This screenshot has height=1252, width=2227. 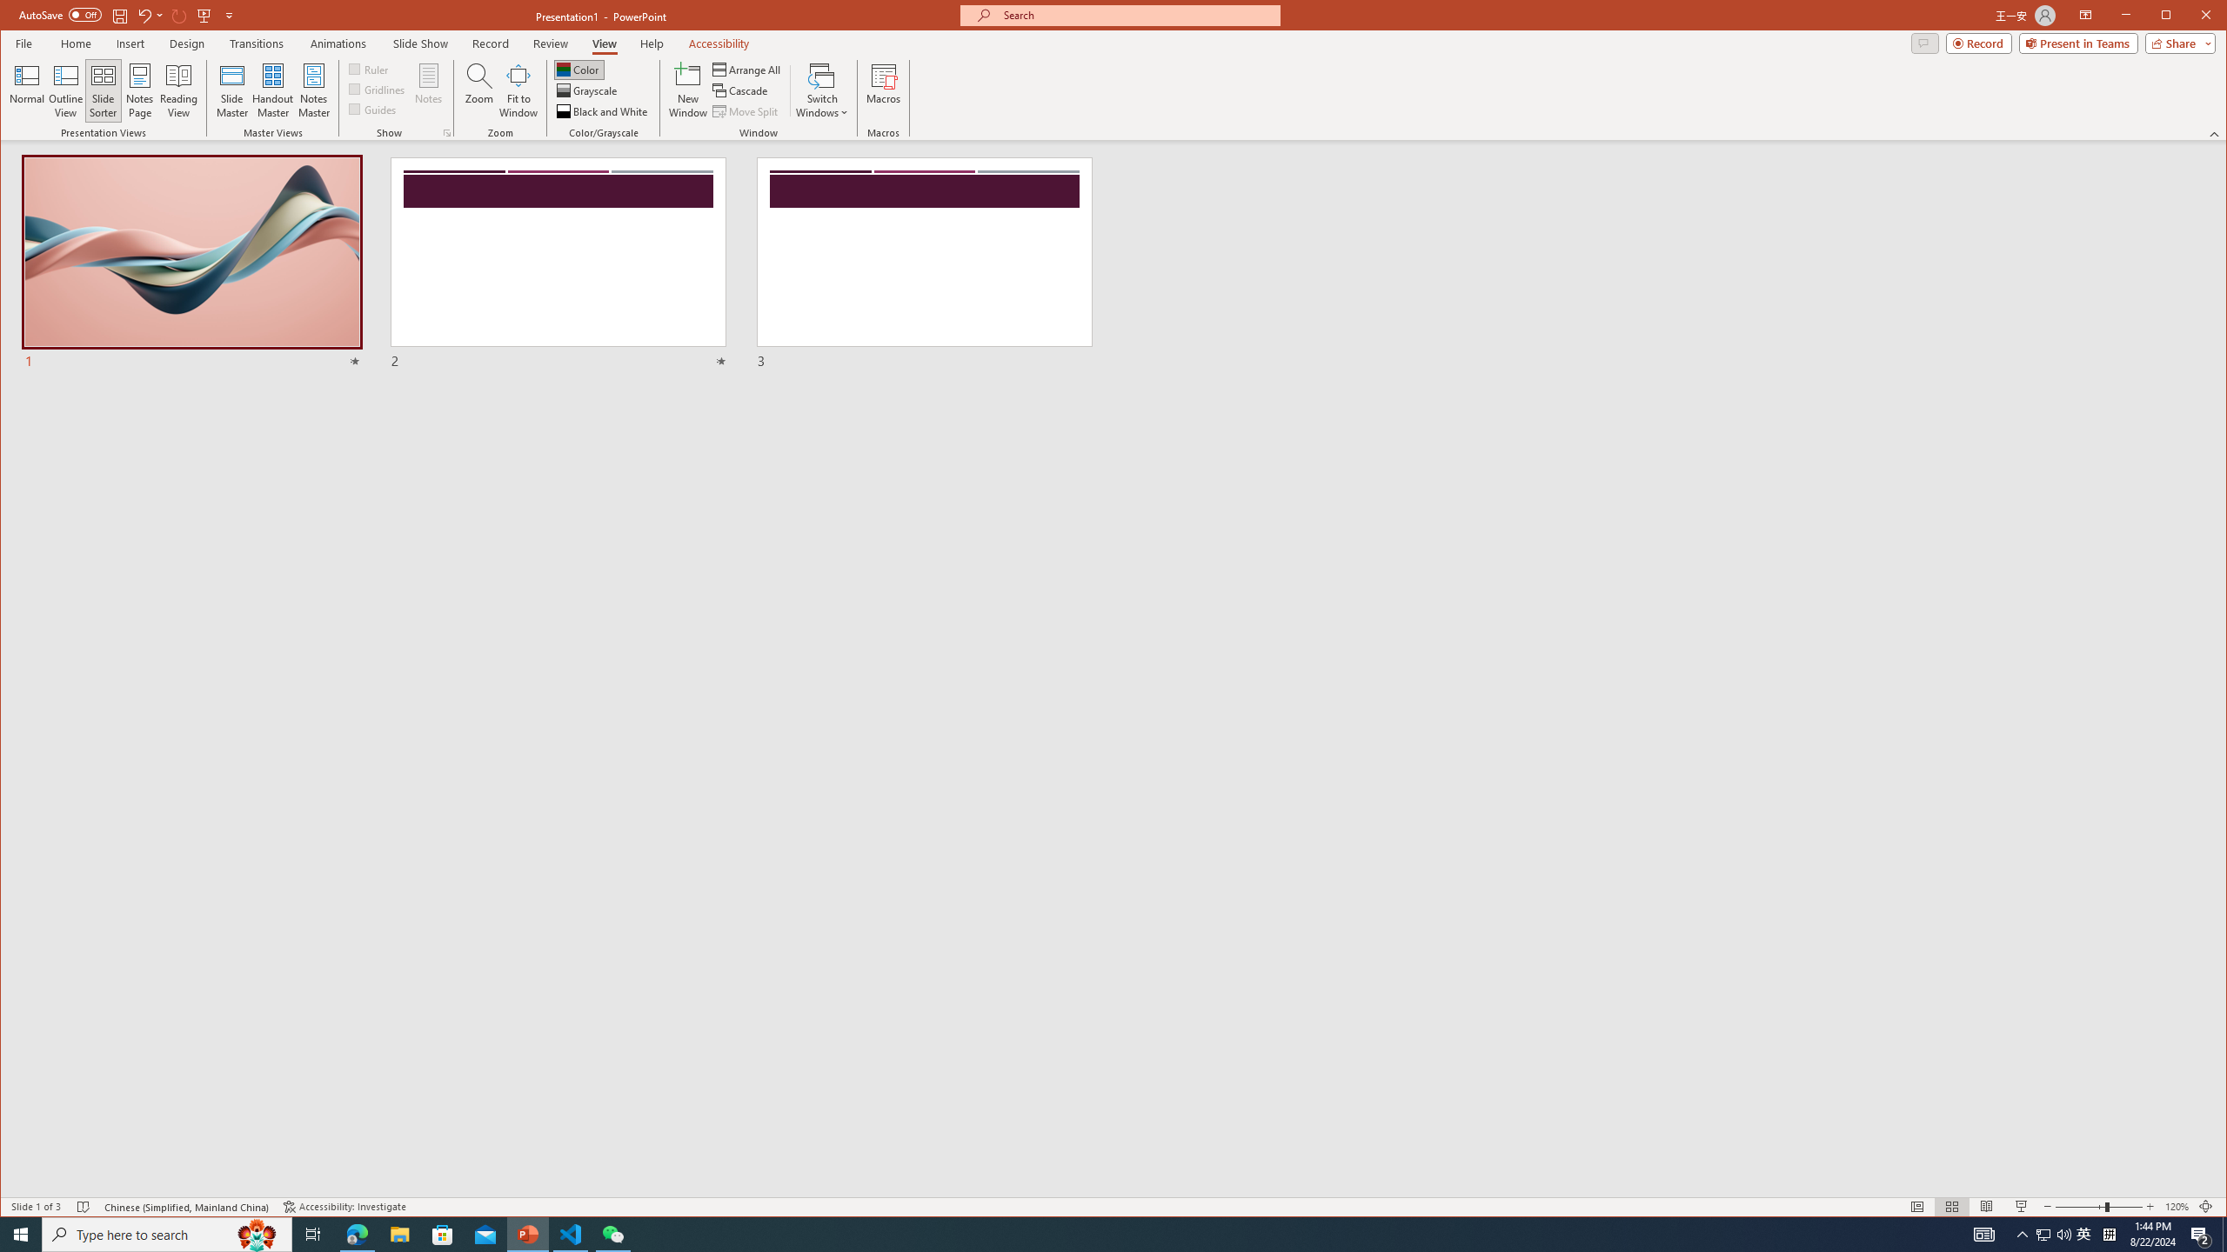 What do you see at coordinates (372, 108) in the screenshot?
I see `Guides` at bounding box center [372, 108].